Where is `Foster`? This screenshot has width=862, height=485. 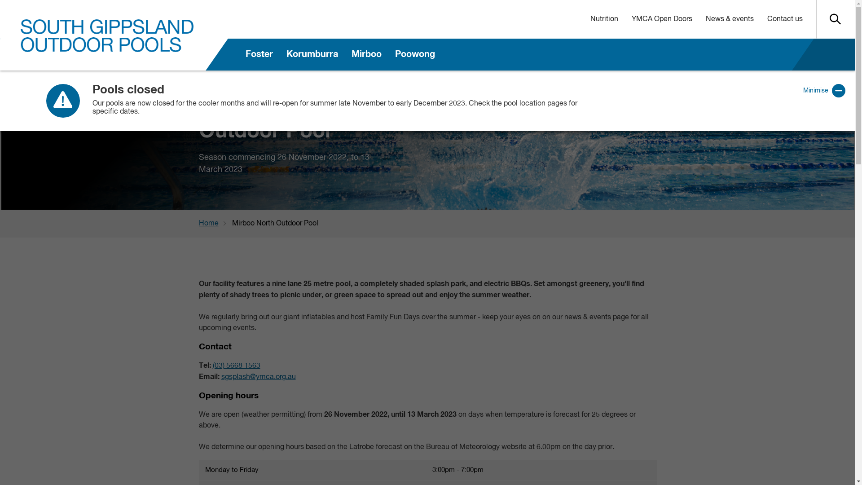 Foster is located at coordinates (259, 55).